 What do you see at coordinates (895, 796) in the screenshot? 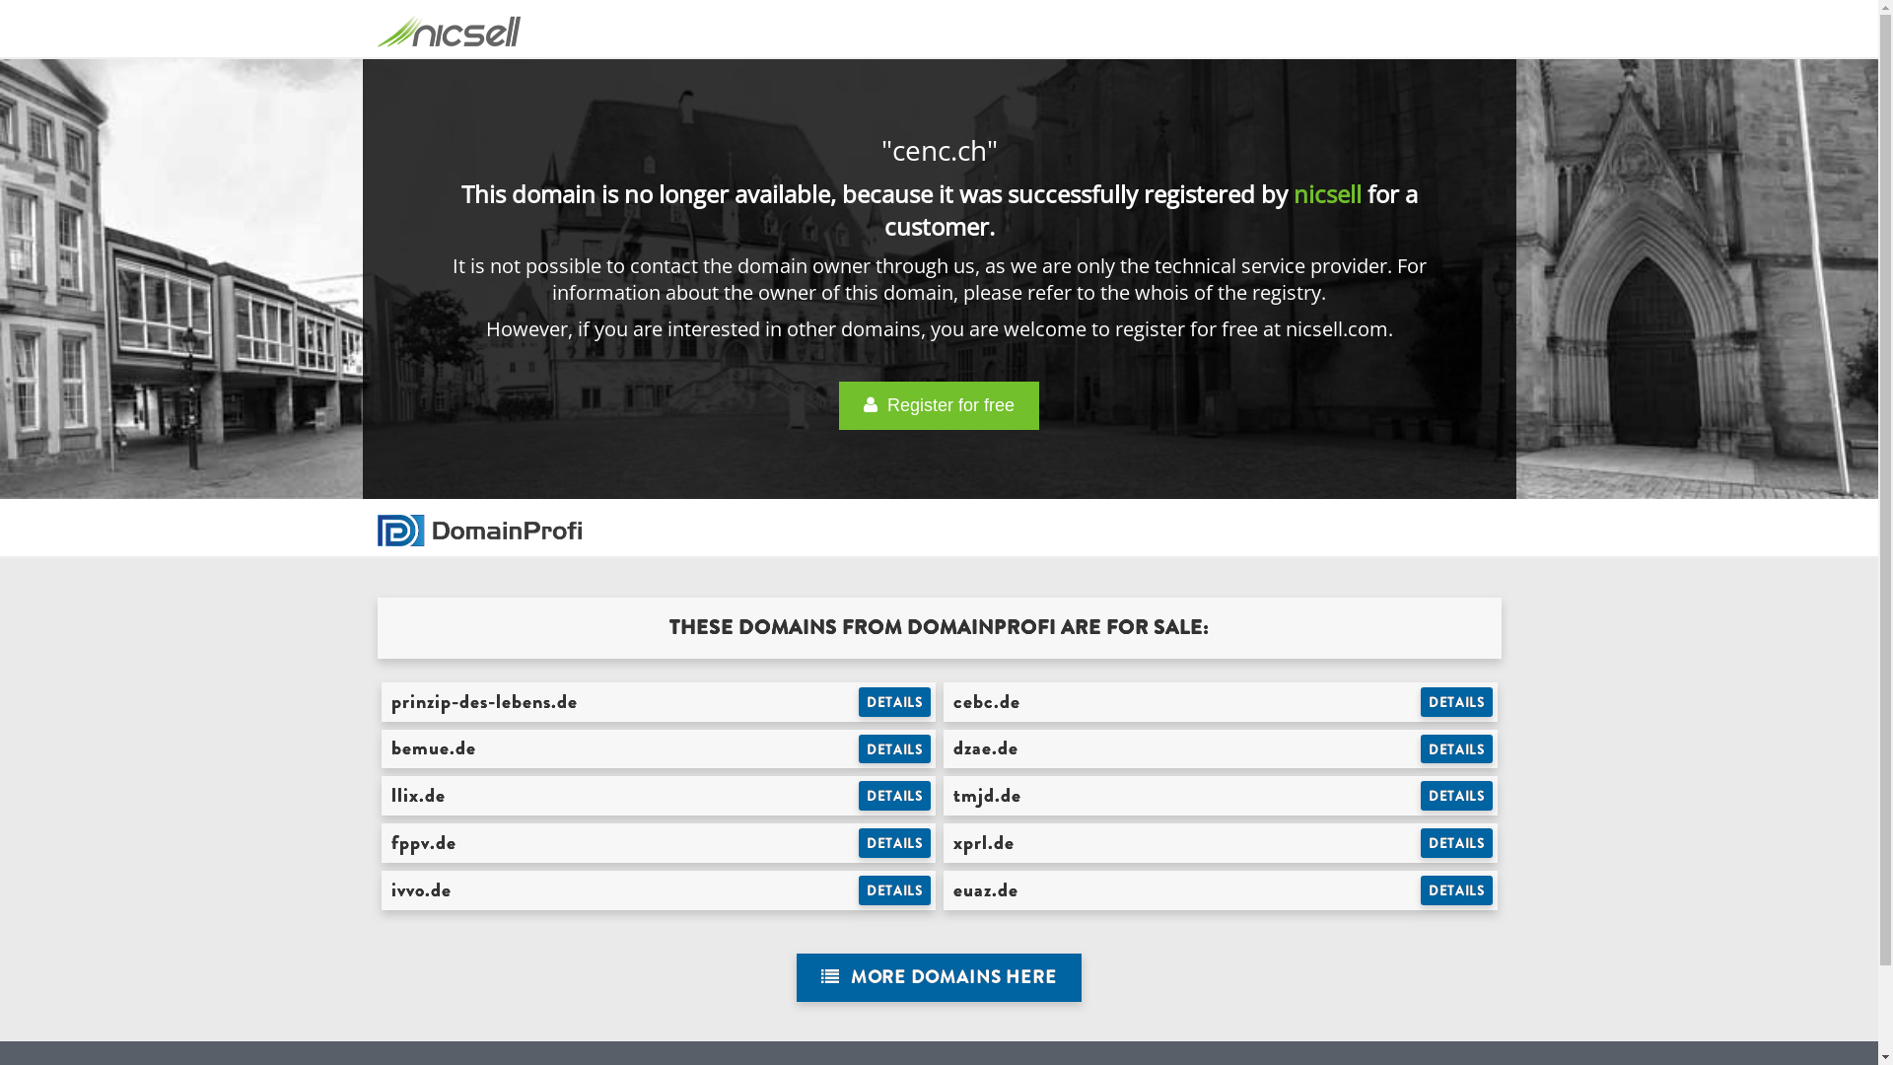
I see `DETAILS` at bounding box center [895, 796].